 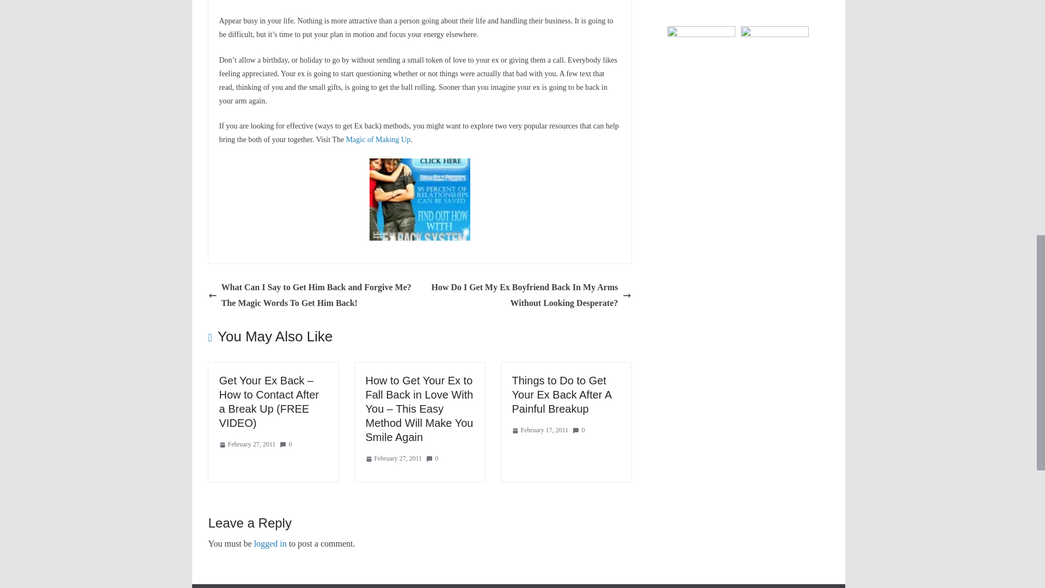 What do you see at coordinates (394, 458) in the screenshot?
I see `1:17 am` at bounding box center [394, 458].